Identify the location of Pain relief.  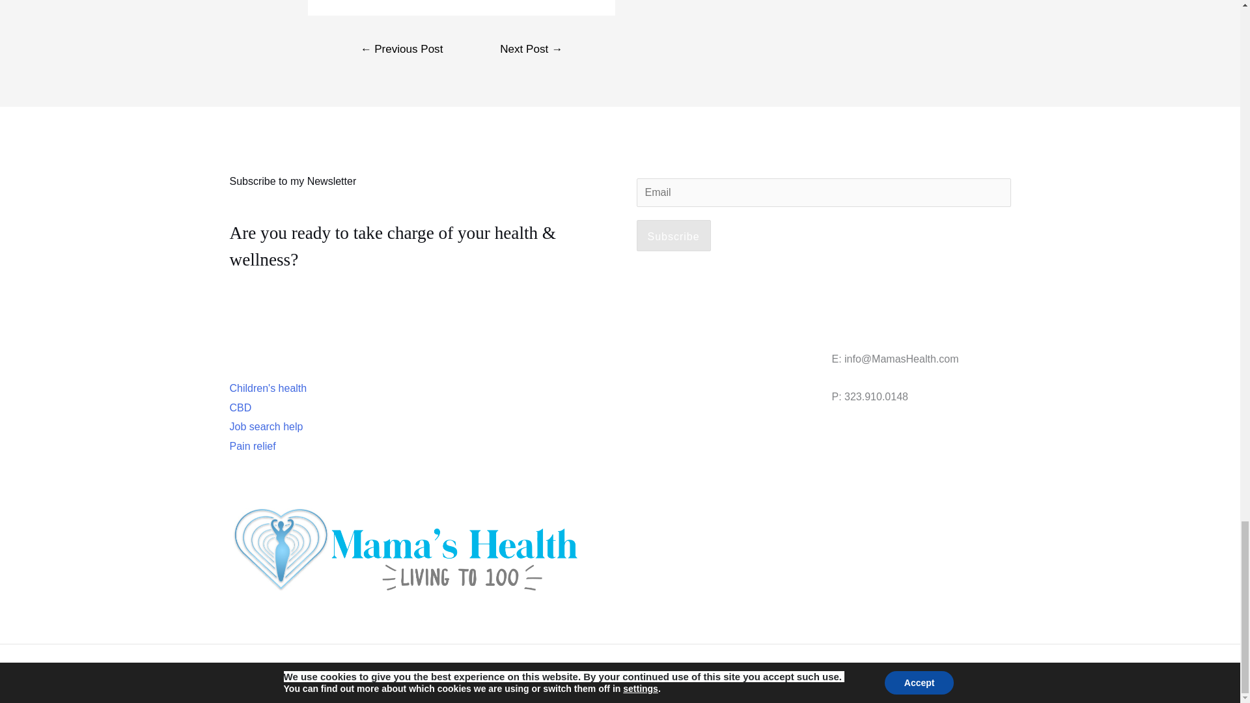
(251, 447).